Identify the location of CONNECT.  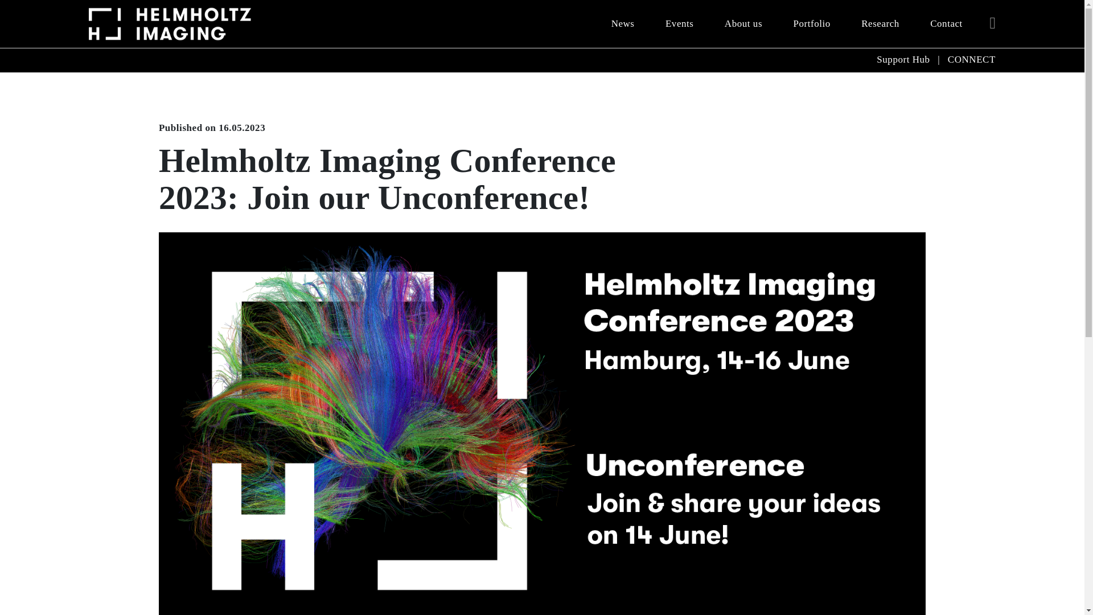
(971, 59).